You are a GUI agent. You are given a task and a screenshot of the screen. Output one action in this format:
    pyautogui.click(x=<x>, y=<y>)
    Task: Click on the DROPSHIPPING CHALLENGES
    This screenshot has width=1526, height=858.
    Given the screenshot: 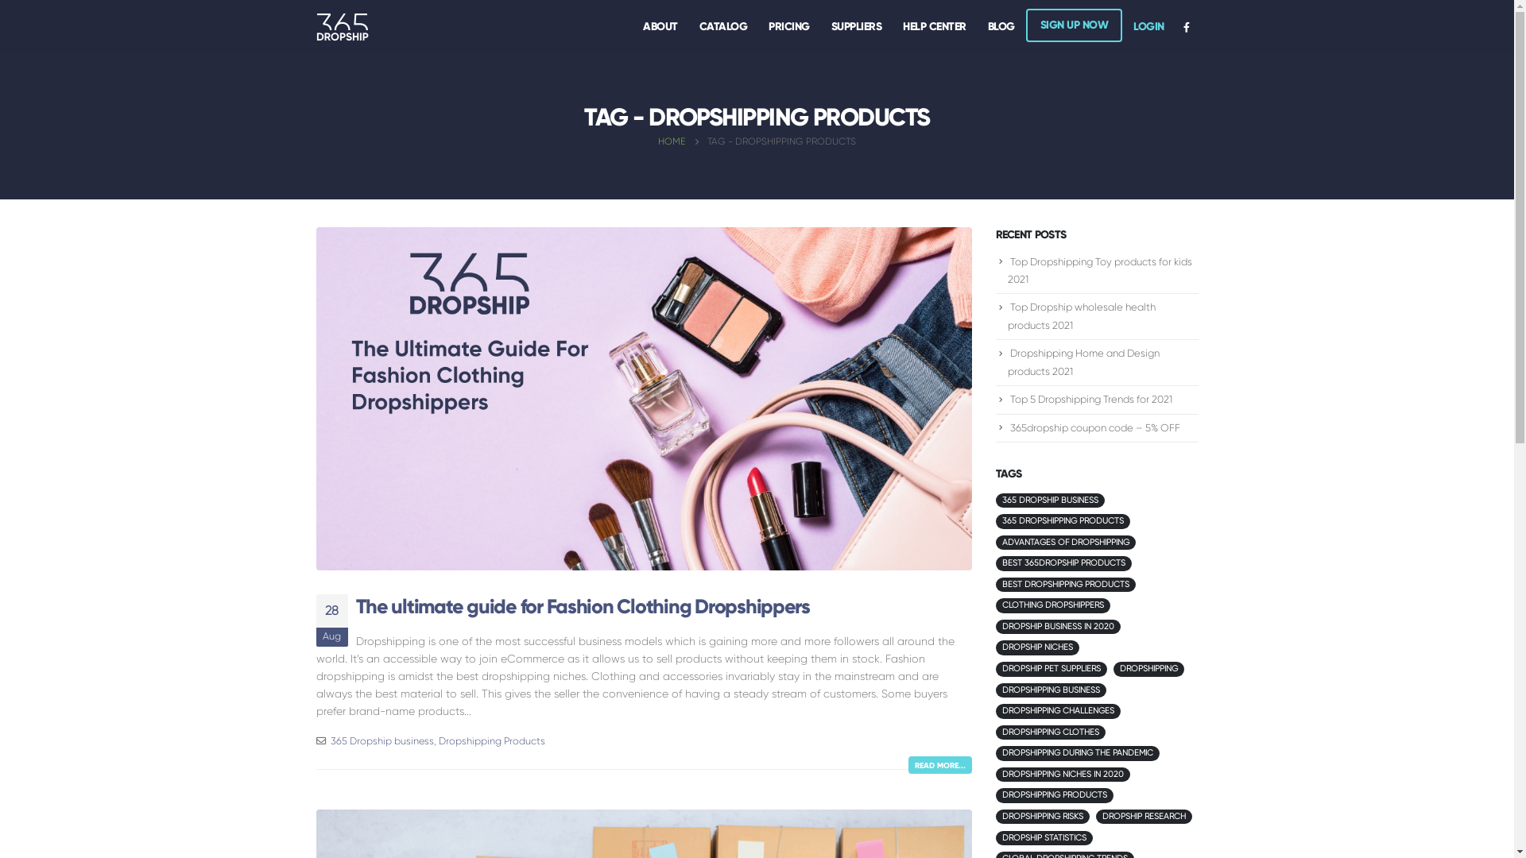 What is the action you would take?
    pyautogui.click(x=1057, y=711)
    